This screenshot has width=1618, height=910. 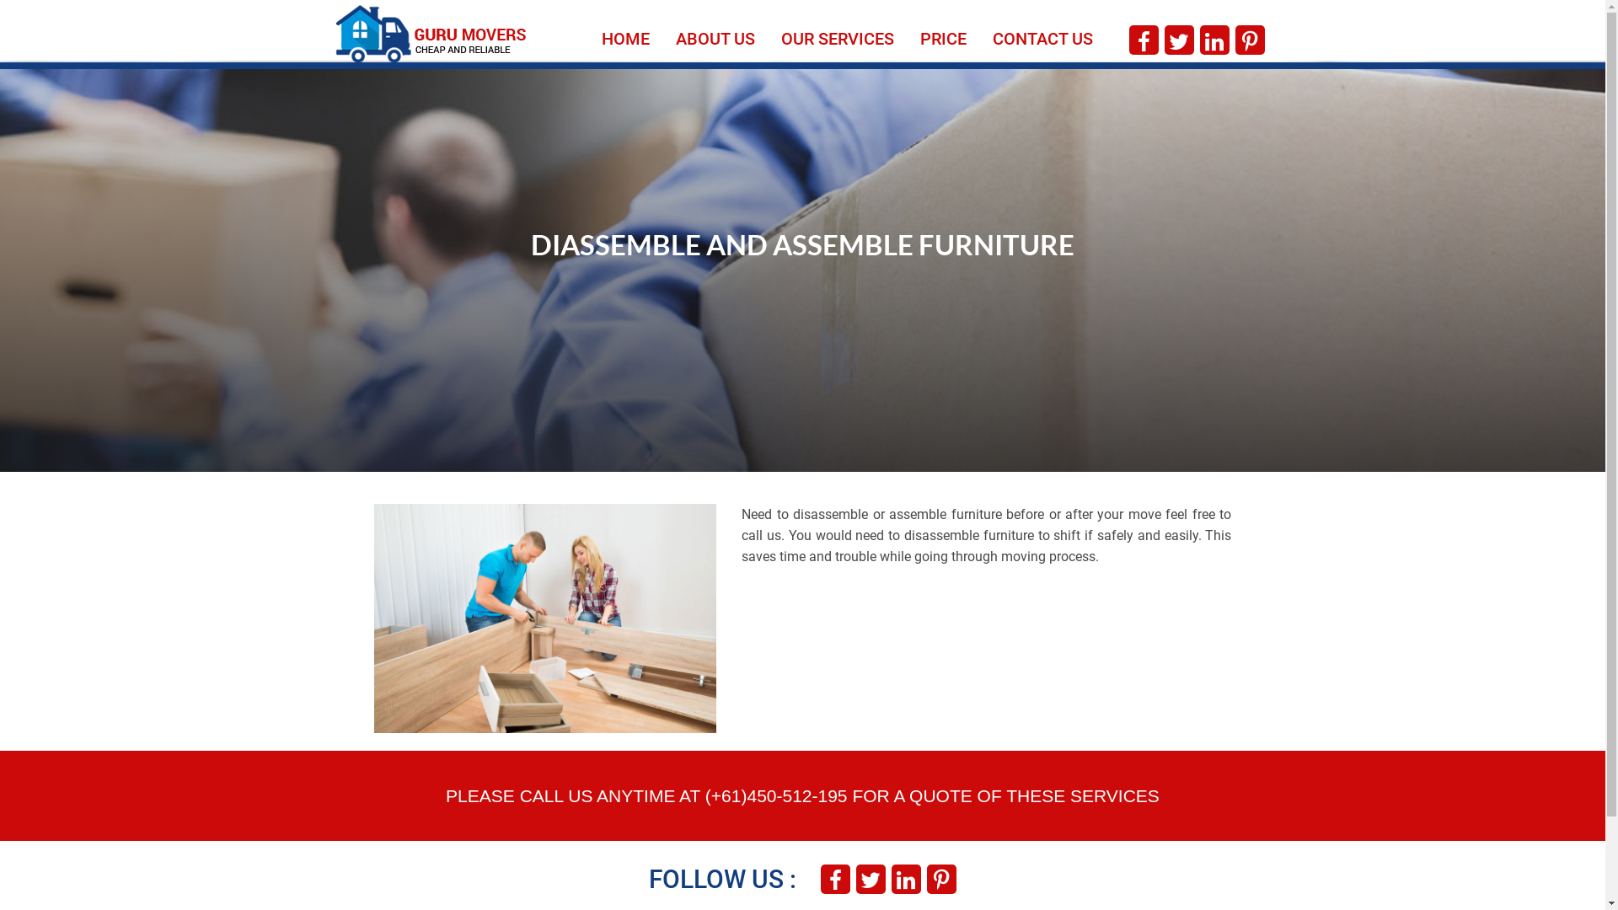 What do you see at coordinates (602, 22) in the screenshot?
I see `SKIP TO CONTENT` at bounding box center [602, 22].